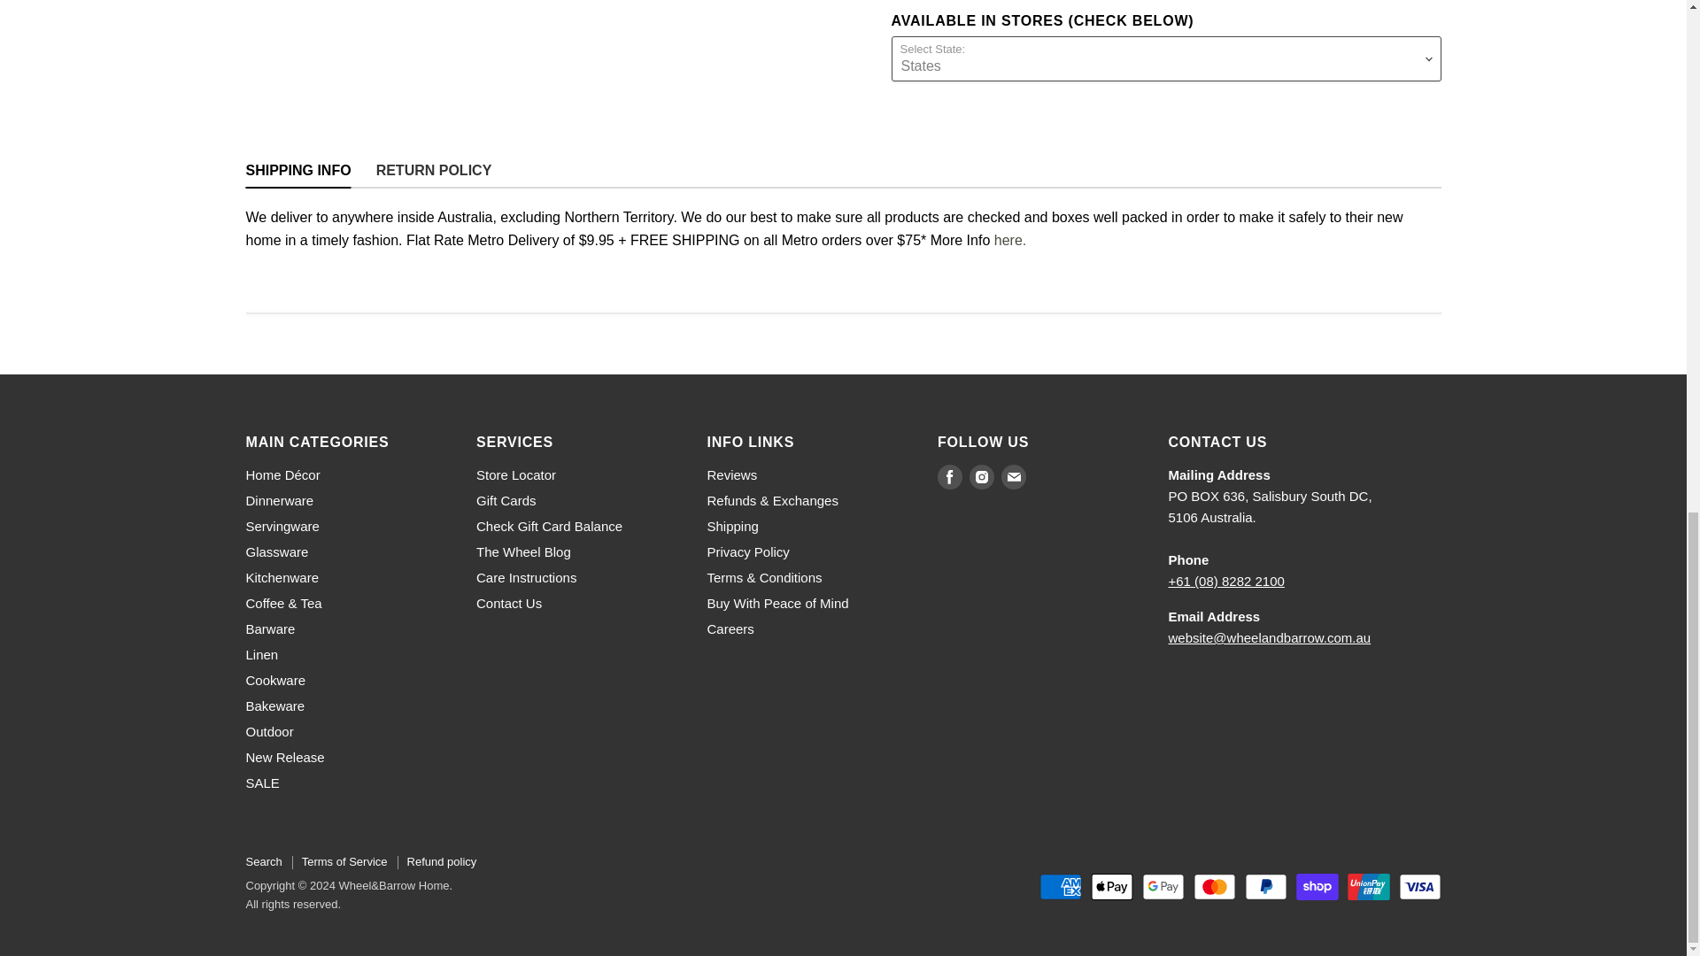  I want to click on Instagram, so click(981, 476).